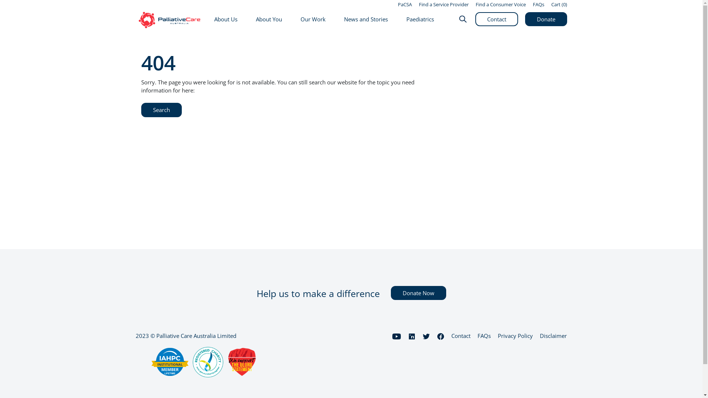 This screenshot has width=708, height=398. Describe the element at coordinates (313, 20) in the screenshot. I see `Our Work` at that location.